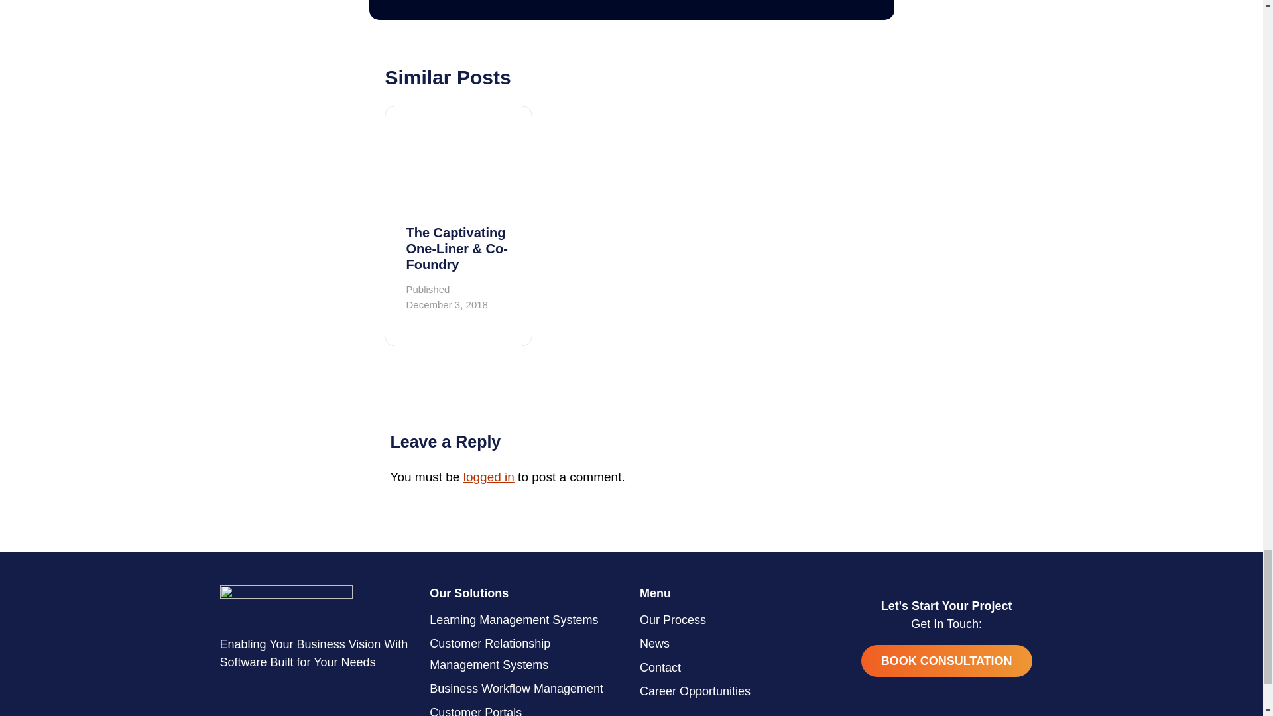  What do you see at coordinates (737, 667) in the screenshot?
I see `Contact` at bounding box center [737, 667].